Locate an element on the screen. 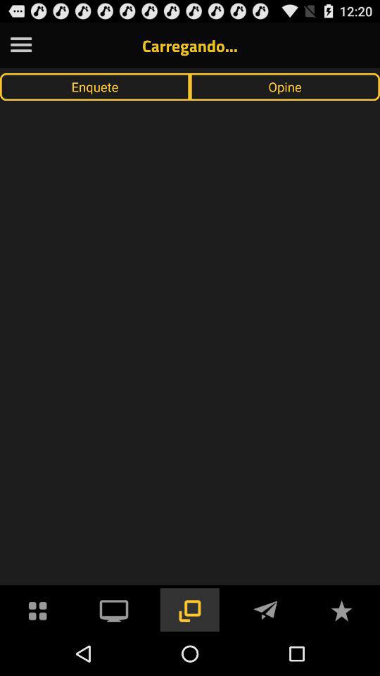  make screen larger is located at coordinates (189, 610).